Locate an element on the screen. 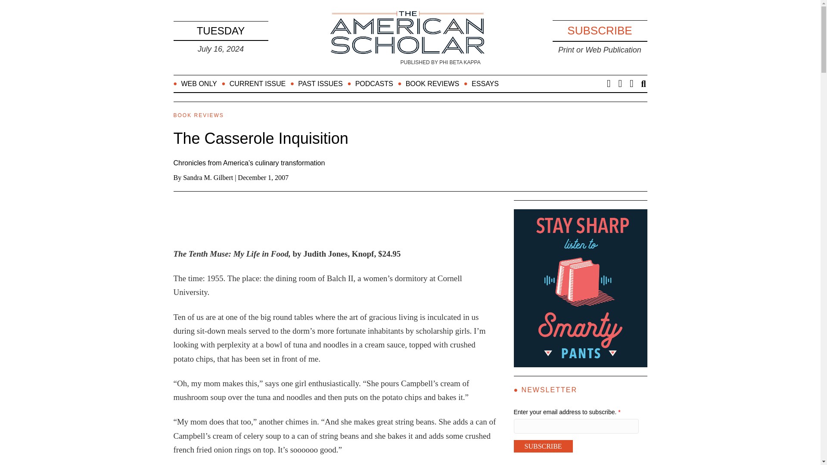 This screenshot has width=827, height=465. PAST ISSUES is located at coordinates (318, 84).